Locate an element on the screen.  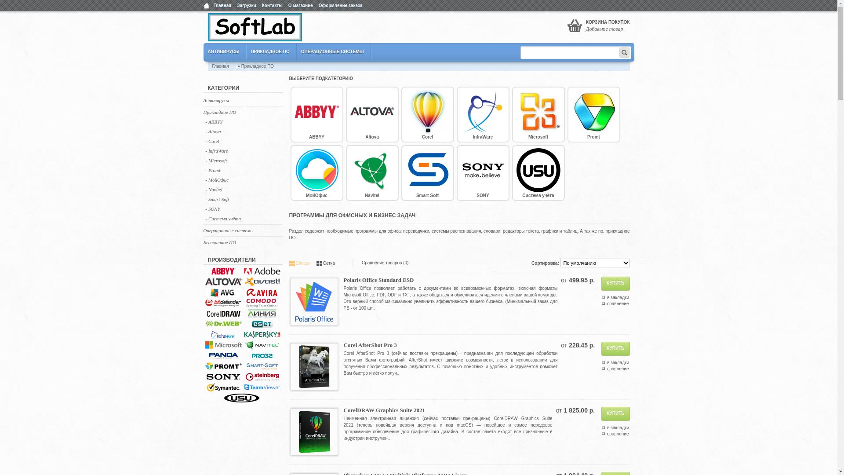
SoftLab.by is located at coordinates (255, 27).